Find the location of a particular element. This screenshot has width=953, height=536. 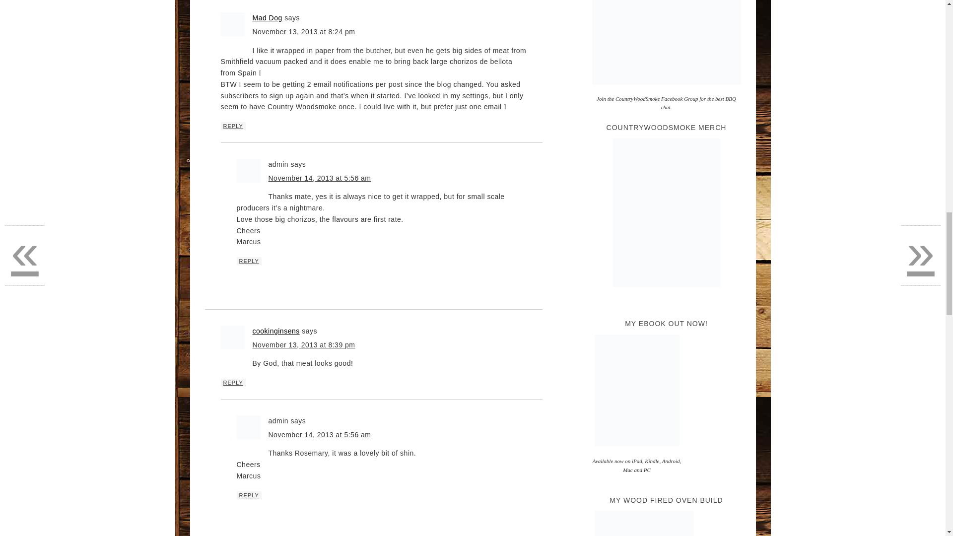

November 14, 2013 at 5:56 am is located at coordinates (319, 435).